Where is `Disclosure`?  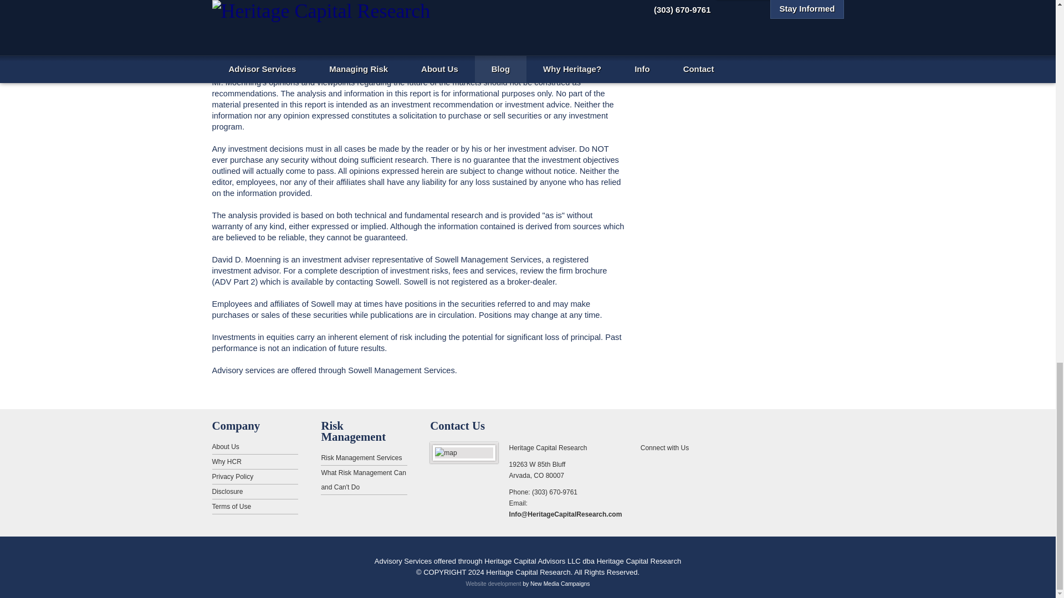
Disclosure is located at coordinates (255, 492).